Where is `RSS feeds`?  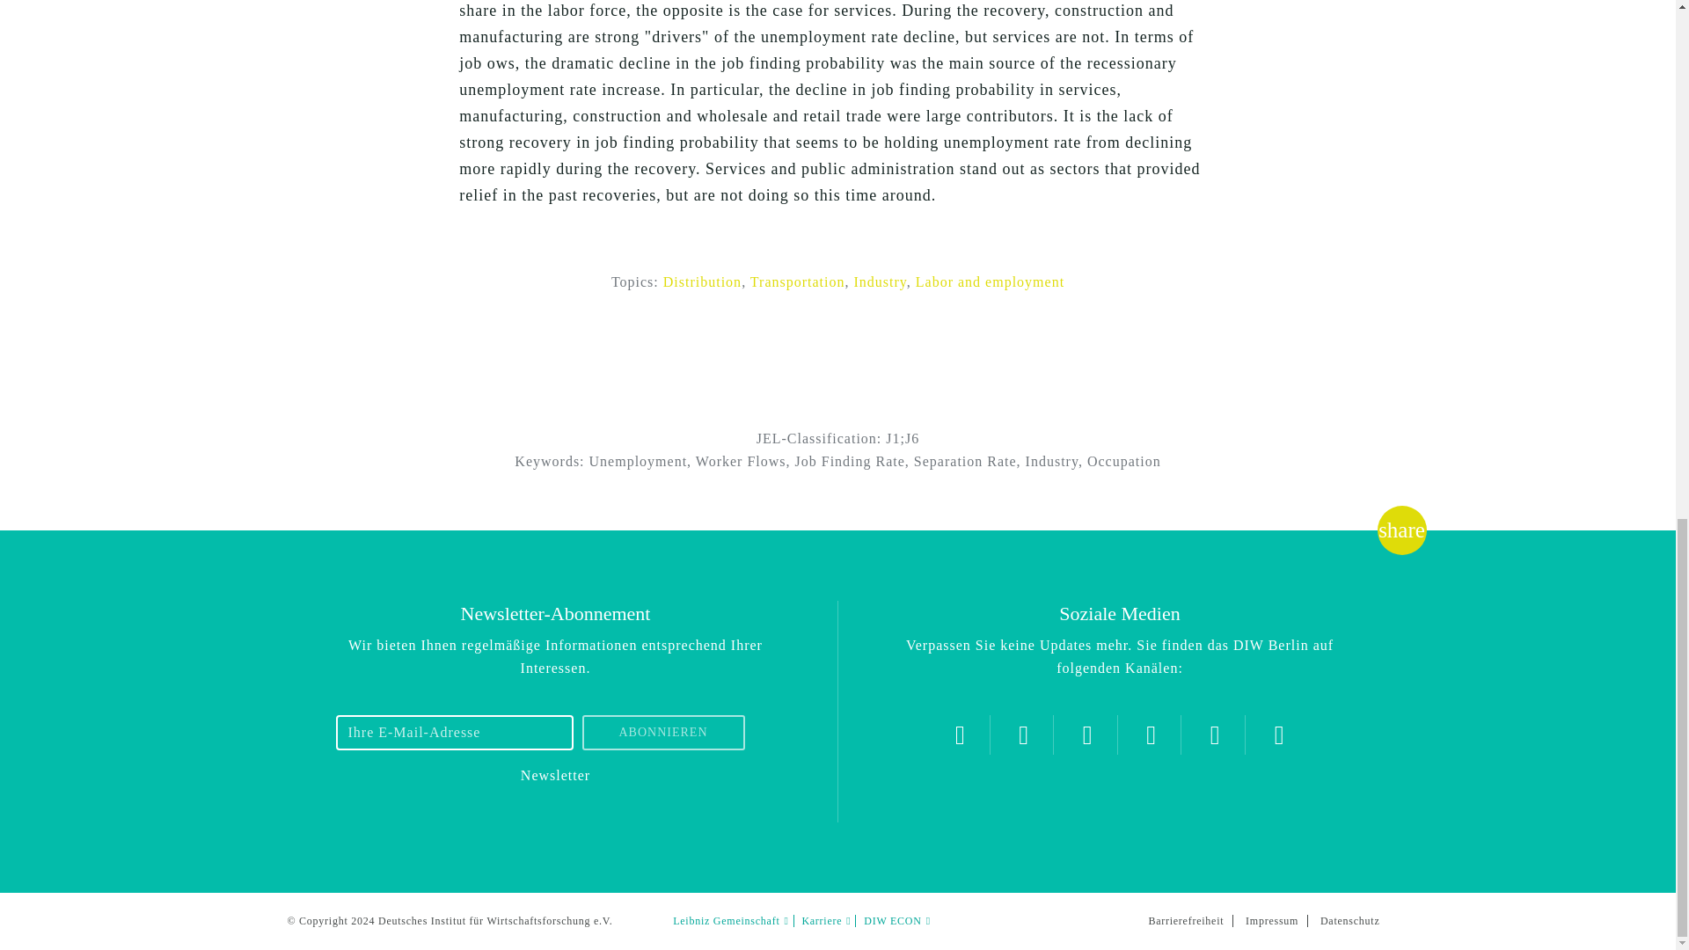 RSS feeds is located at coordinates (1279, 734).